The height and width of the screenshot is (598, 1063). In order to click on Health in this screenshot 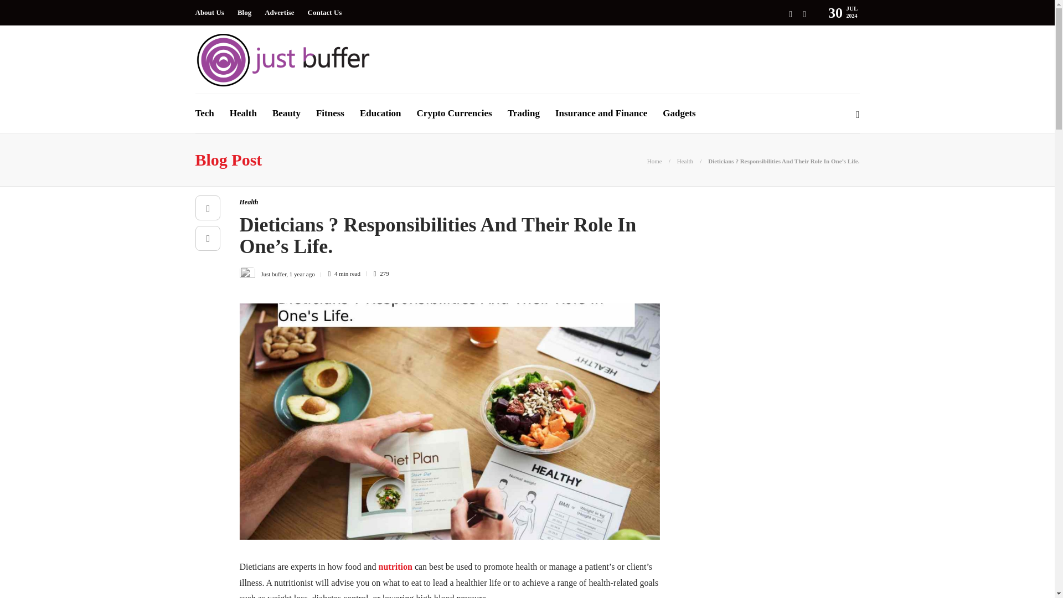, I will do `click(685, 161)`.